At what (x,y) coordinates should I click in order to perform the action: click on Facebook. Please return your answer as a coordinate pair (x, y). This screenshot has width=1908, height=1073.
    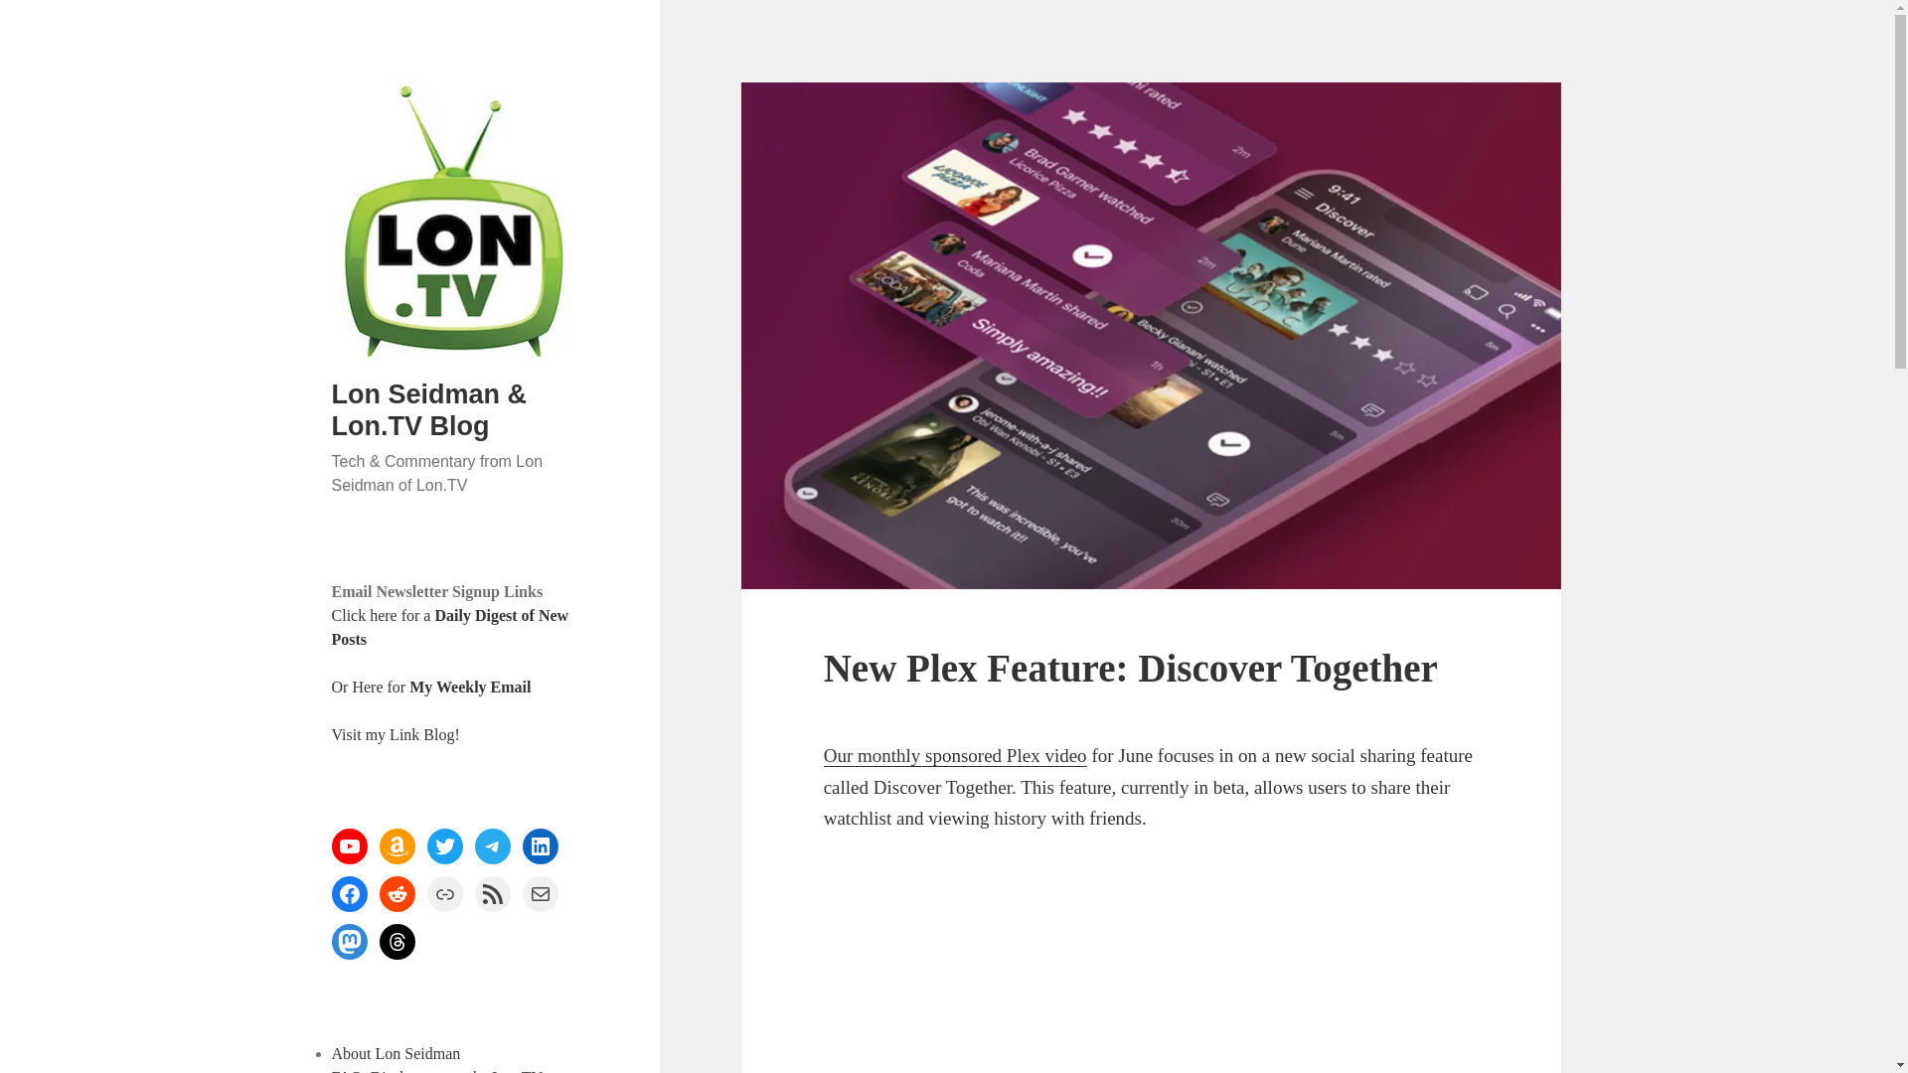
    Looking at the image, I should click on (350, 894).